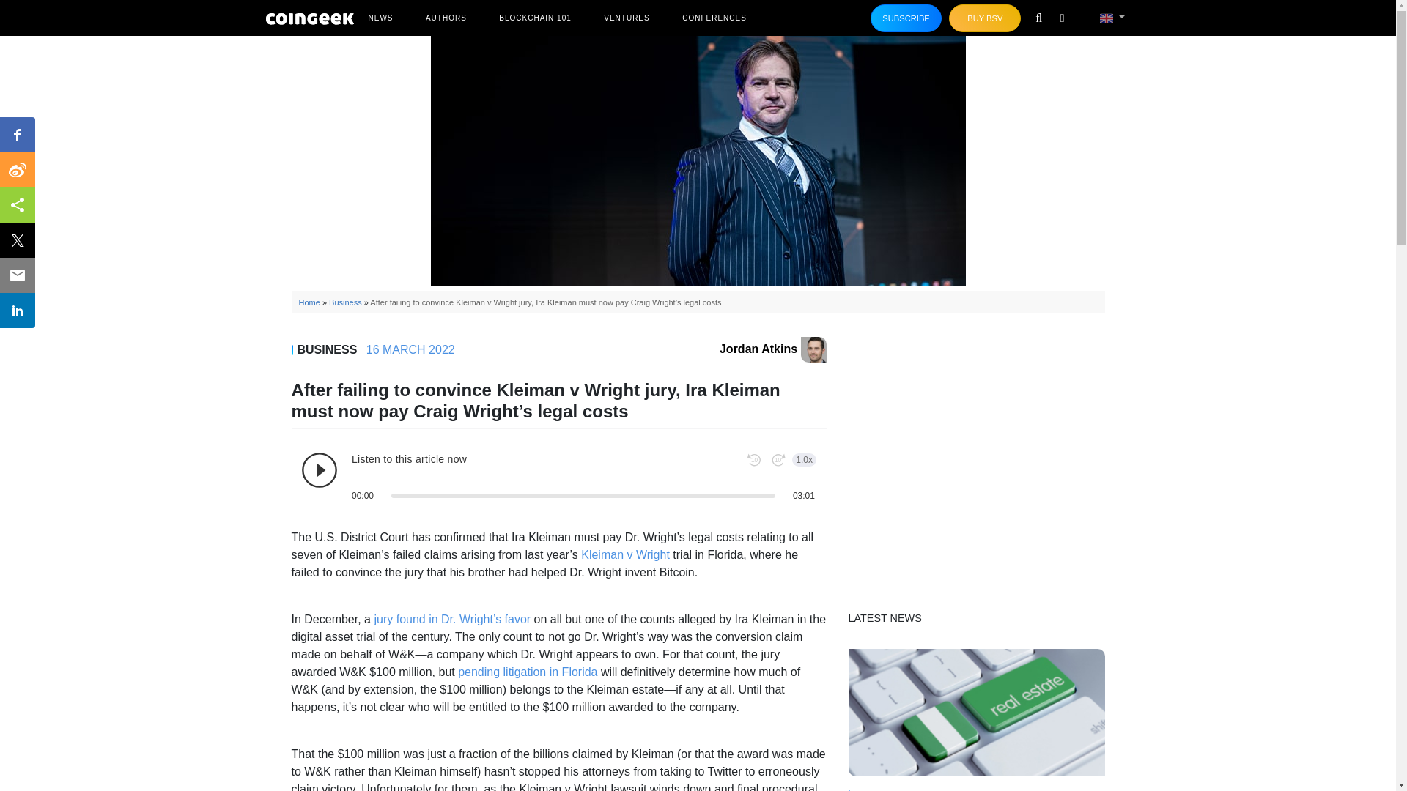 The width and height of the screenshot is (1407, 791). What do you see at coordinates (380, 18) in the screenshot?
I see `NEWS` at bounding box center [380, 18].